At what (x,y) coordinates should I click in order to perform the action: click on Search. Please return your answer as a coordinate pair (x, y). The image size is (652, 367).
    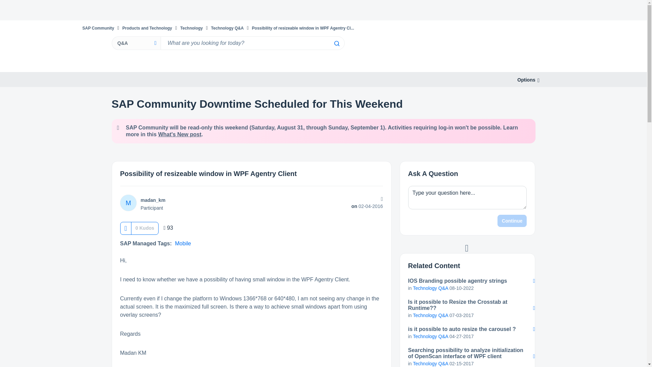
    Looking at the image, I should click on (252, 43).